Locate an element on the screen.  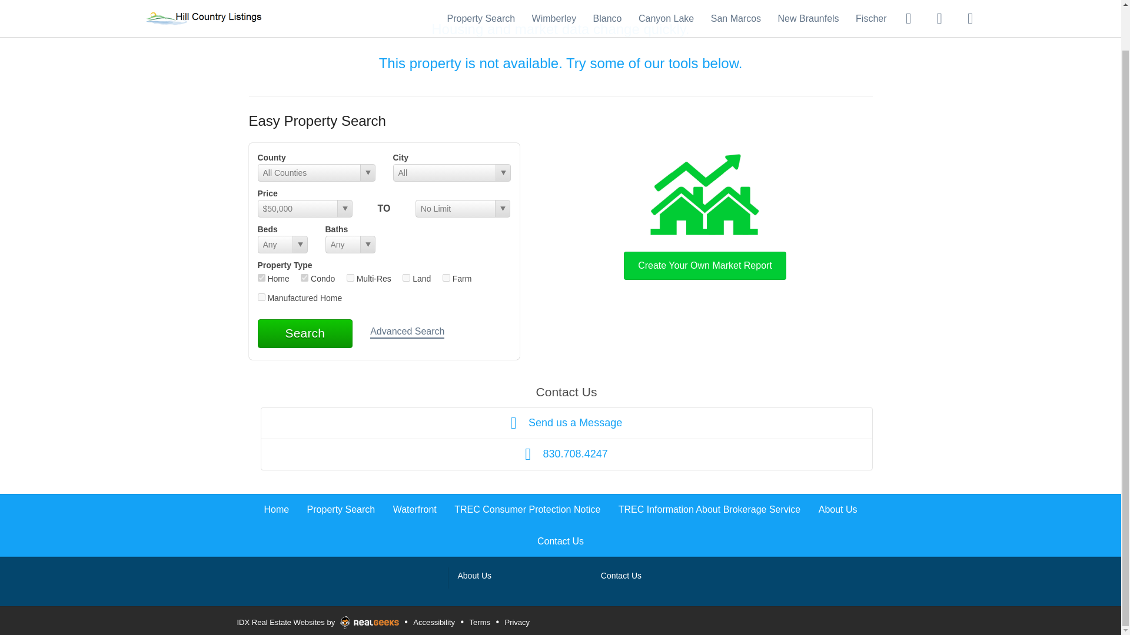
Home is located at coordinates (276, 509).